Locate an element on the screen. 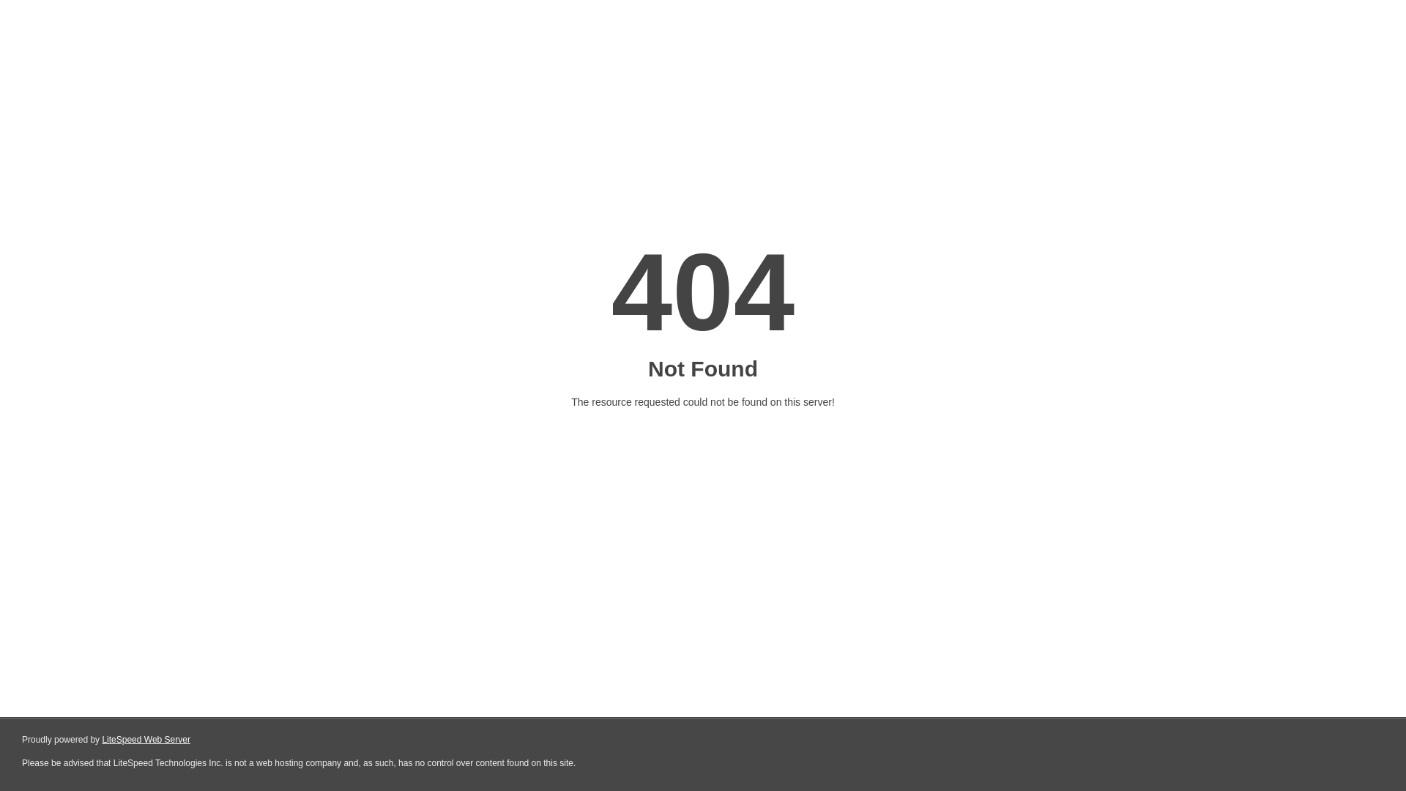 The height and width of the screenshot is (791, 1406). LiteSpeed Web Server is located at coordinates (146, 740).